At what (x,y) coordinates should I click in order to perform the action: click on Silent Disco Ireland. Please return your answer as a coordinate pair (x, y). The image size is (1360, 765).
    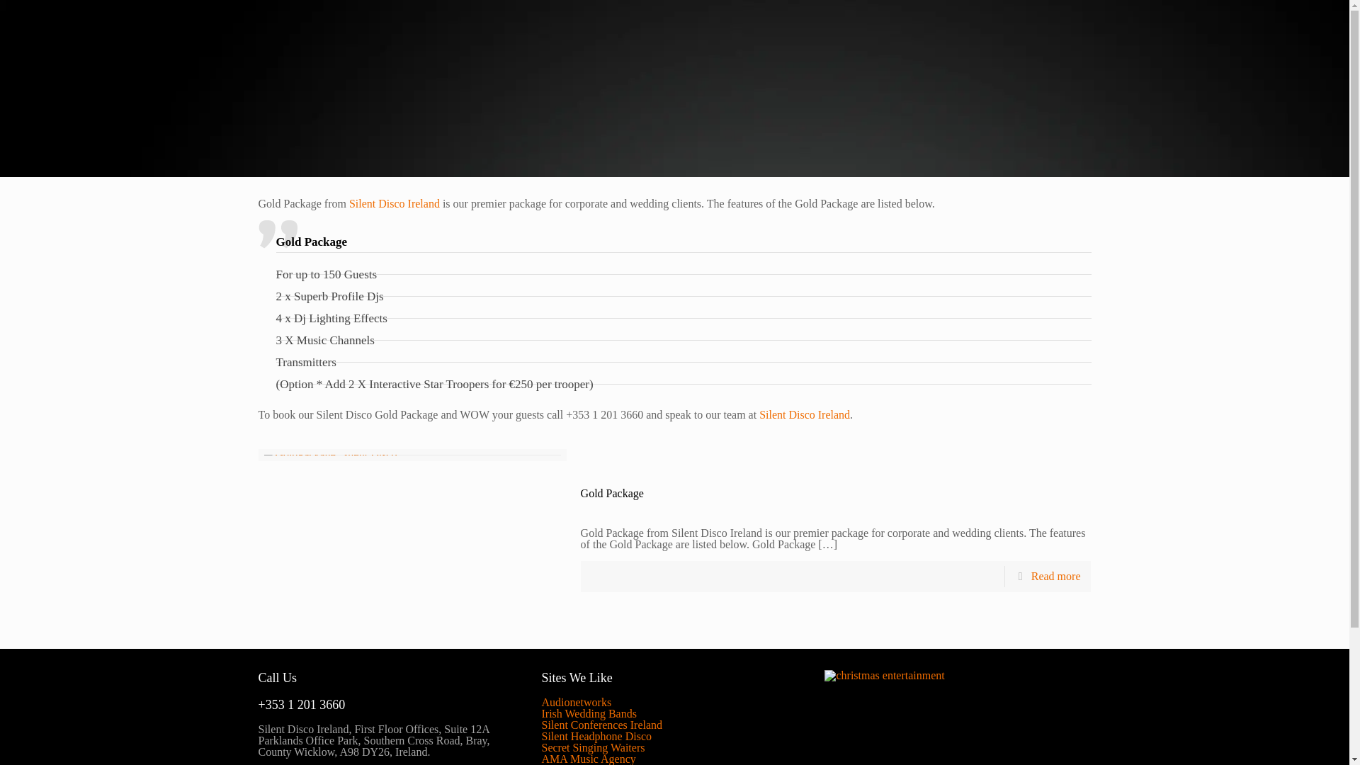
    Looking at the image, I should click on (805, 414).